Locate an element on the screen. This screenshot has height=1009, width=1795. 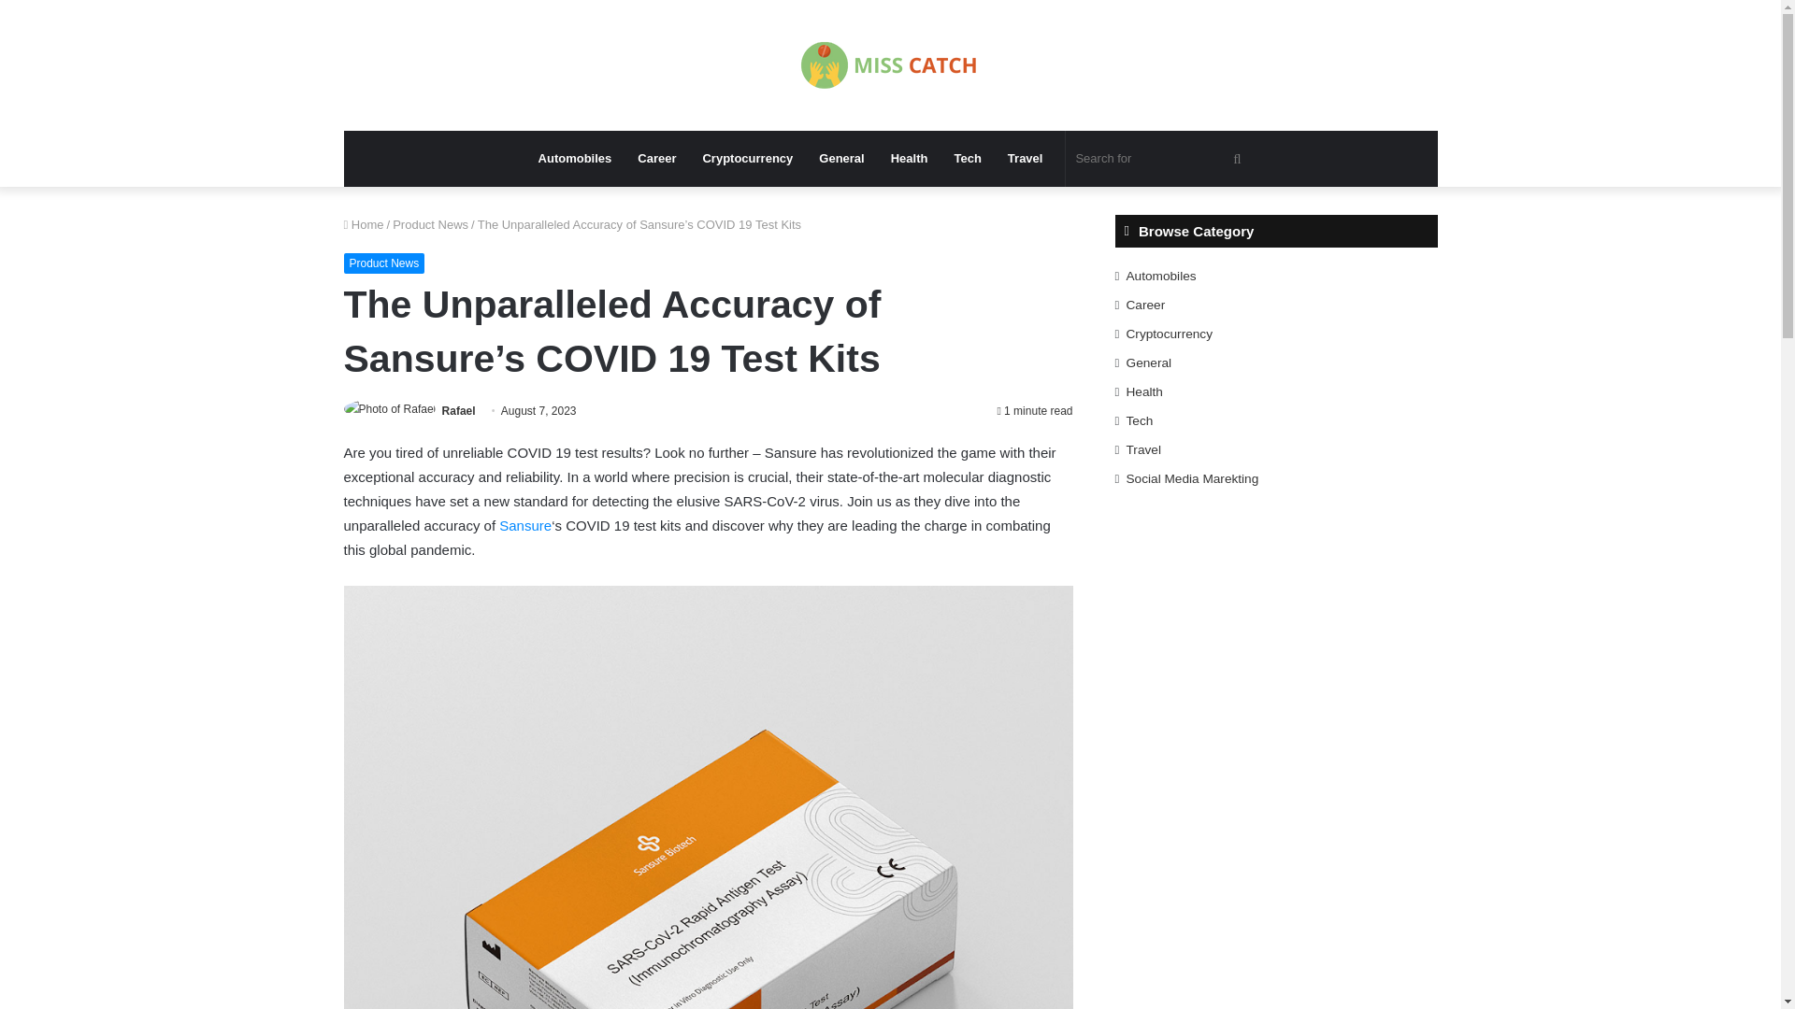
Automobiles is located at coordinates (1161, 277).